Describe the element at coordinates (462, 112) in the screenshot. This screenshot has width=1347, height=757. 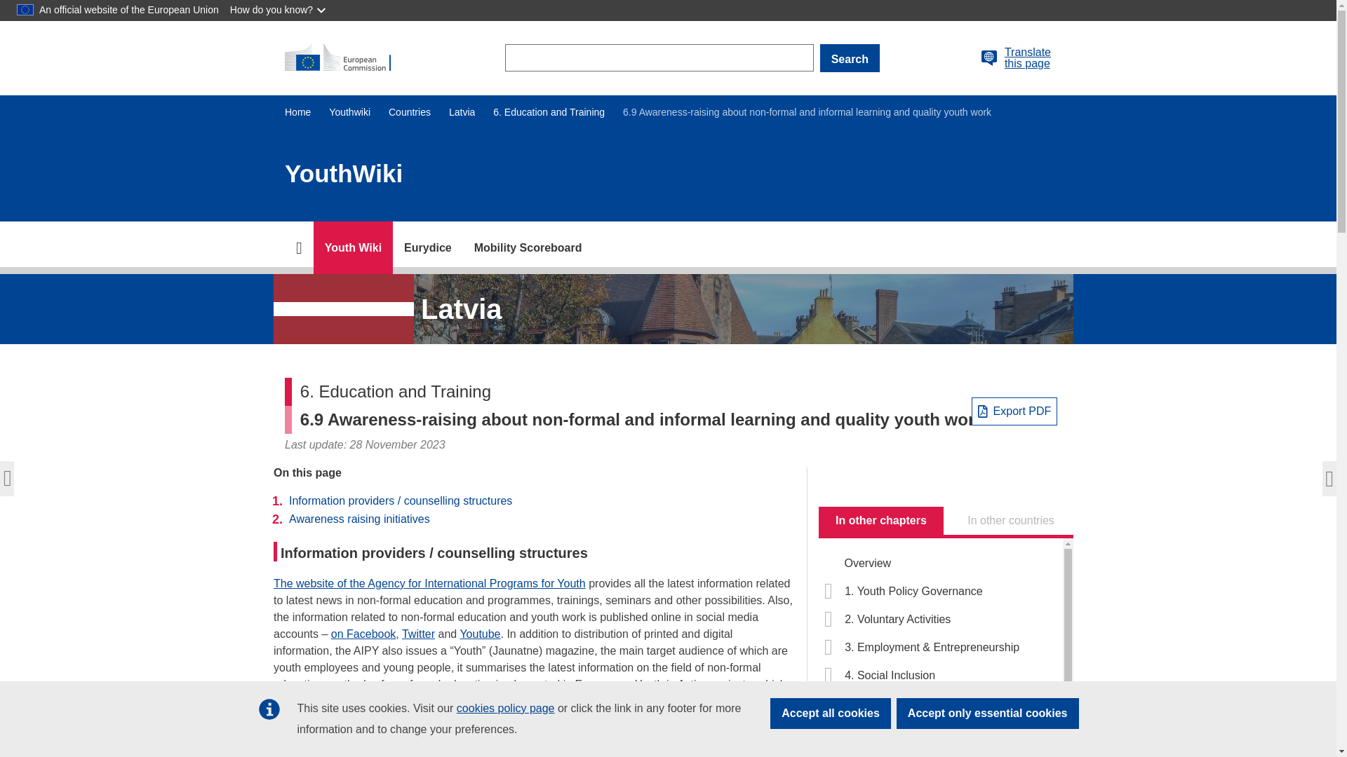
I see `Latvia` at that location.